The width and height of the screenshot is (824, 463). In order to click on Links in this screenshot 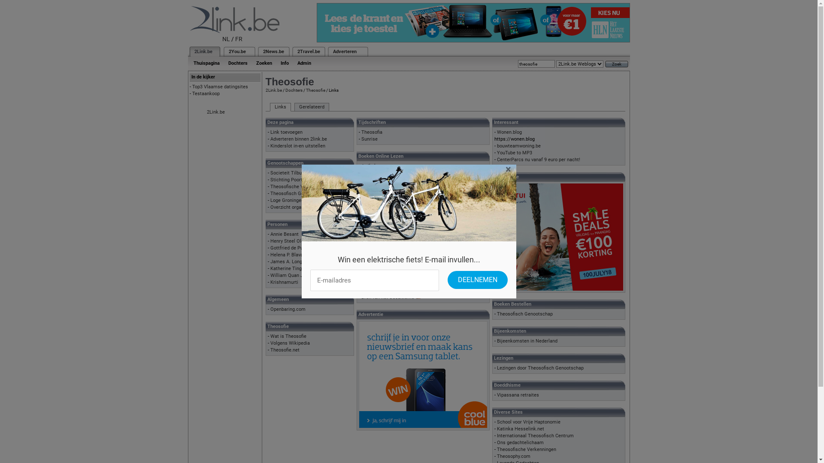, I will do `click(280, 107)`.